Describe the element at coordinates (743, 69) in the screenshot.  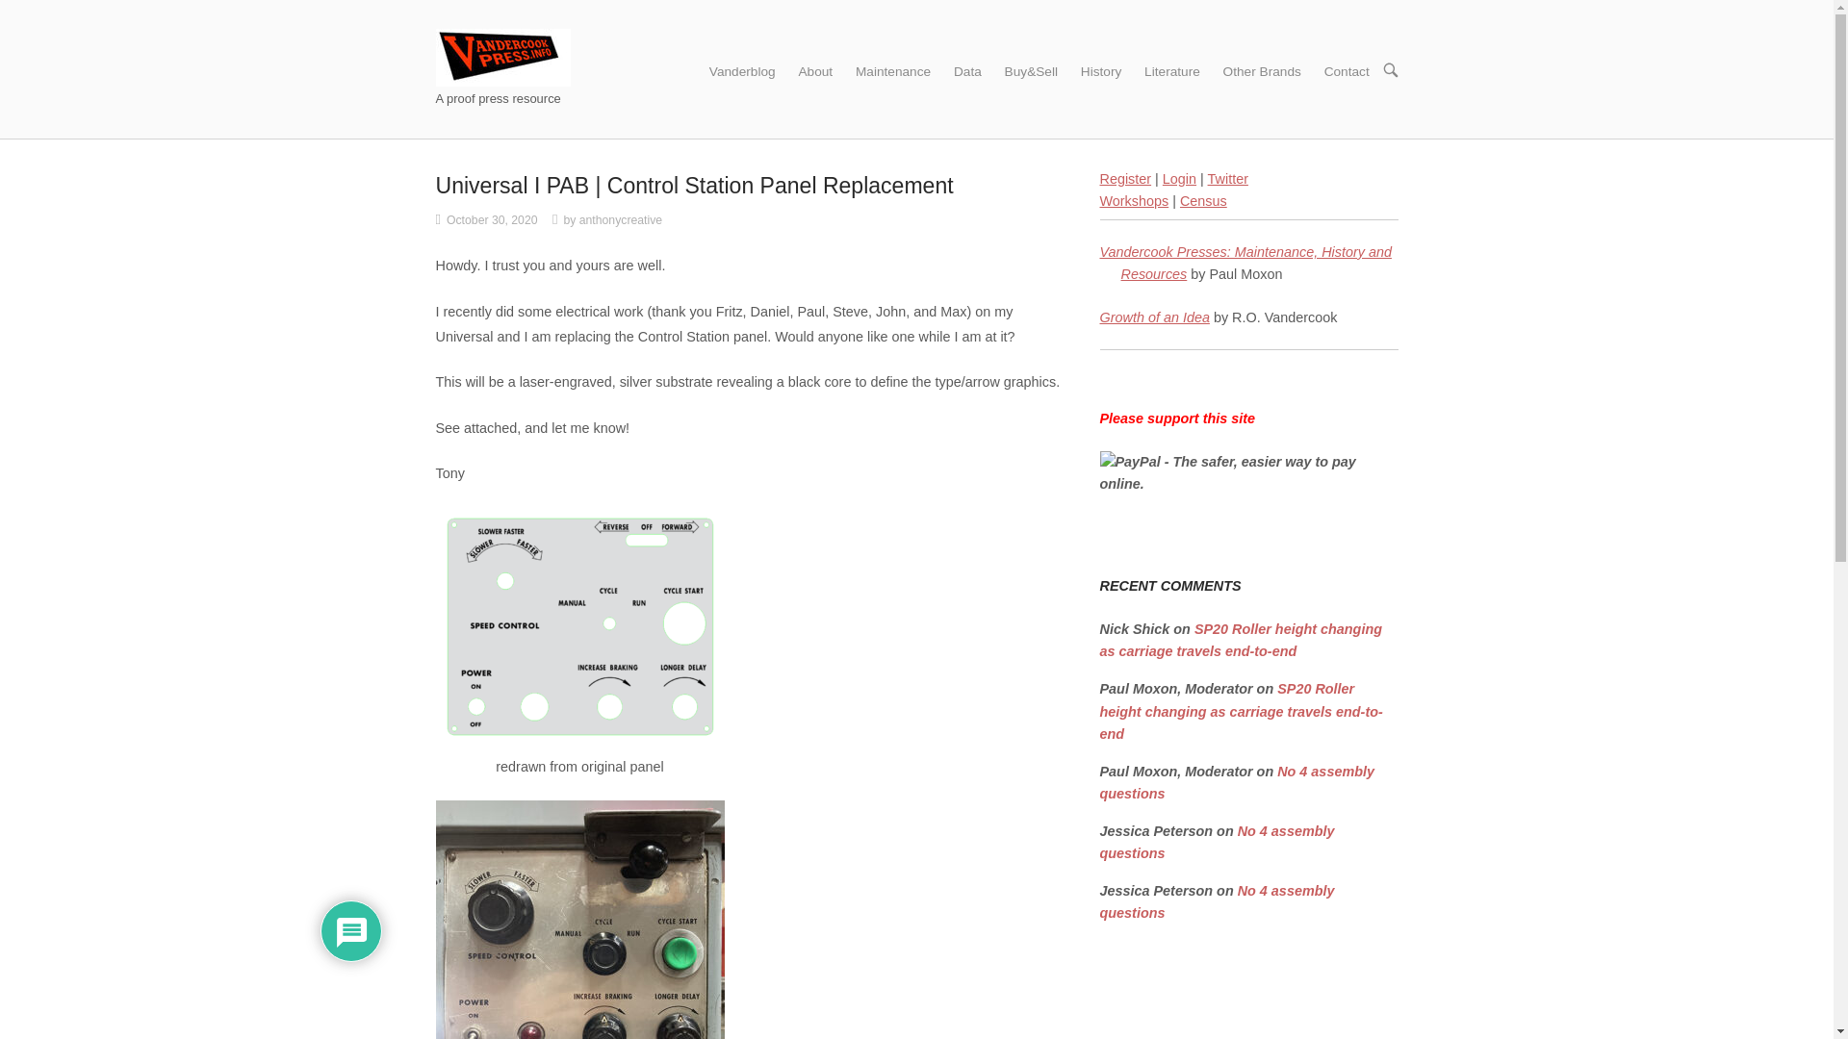
I see `Vanderblog` at that location.